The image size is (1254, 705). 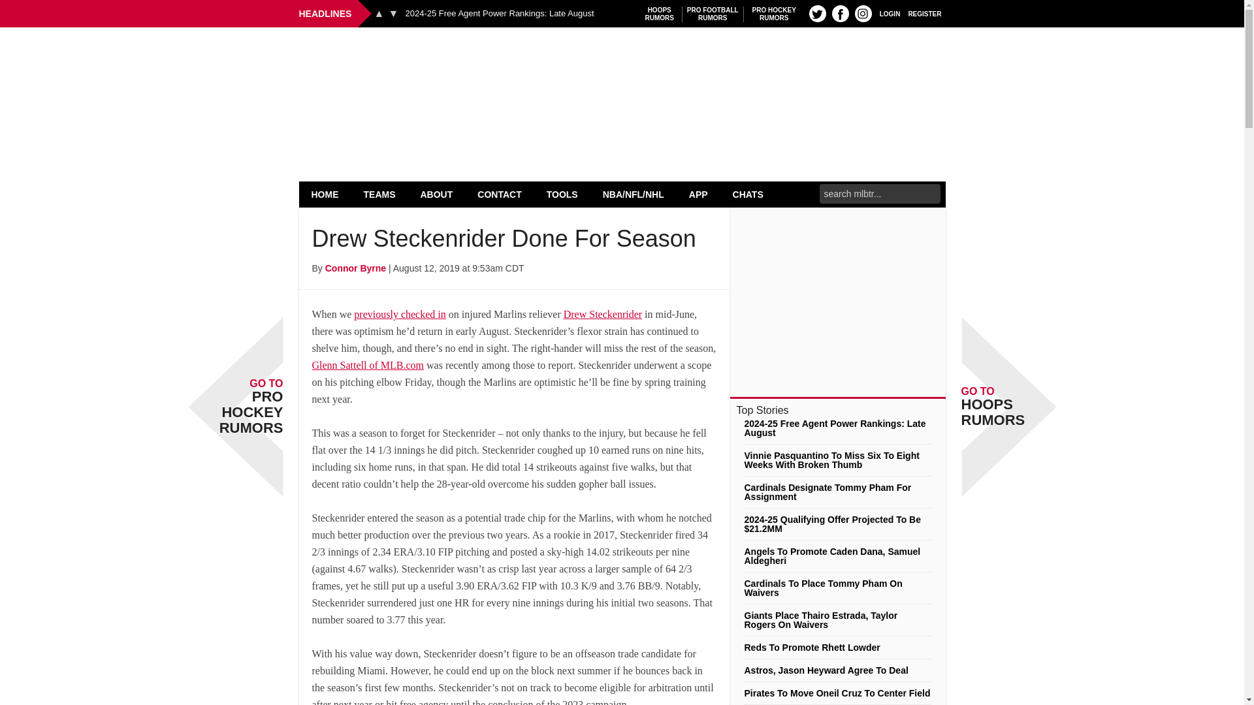 I want to click on HOME, so click(x=774, y=14).